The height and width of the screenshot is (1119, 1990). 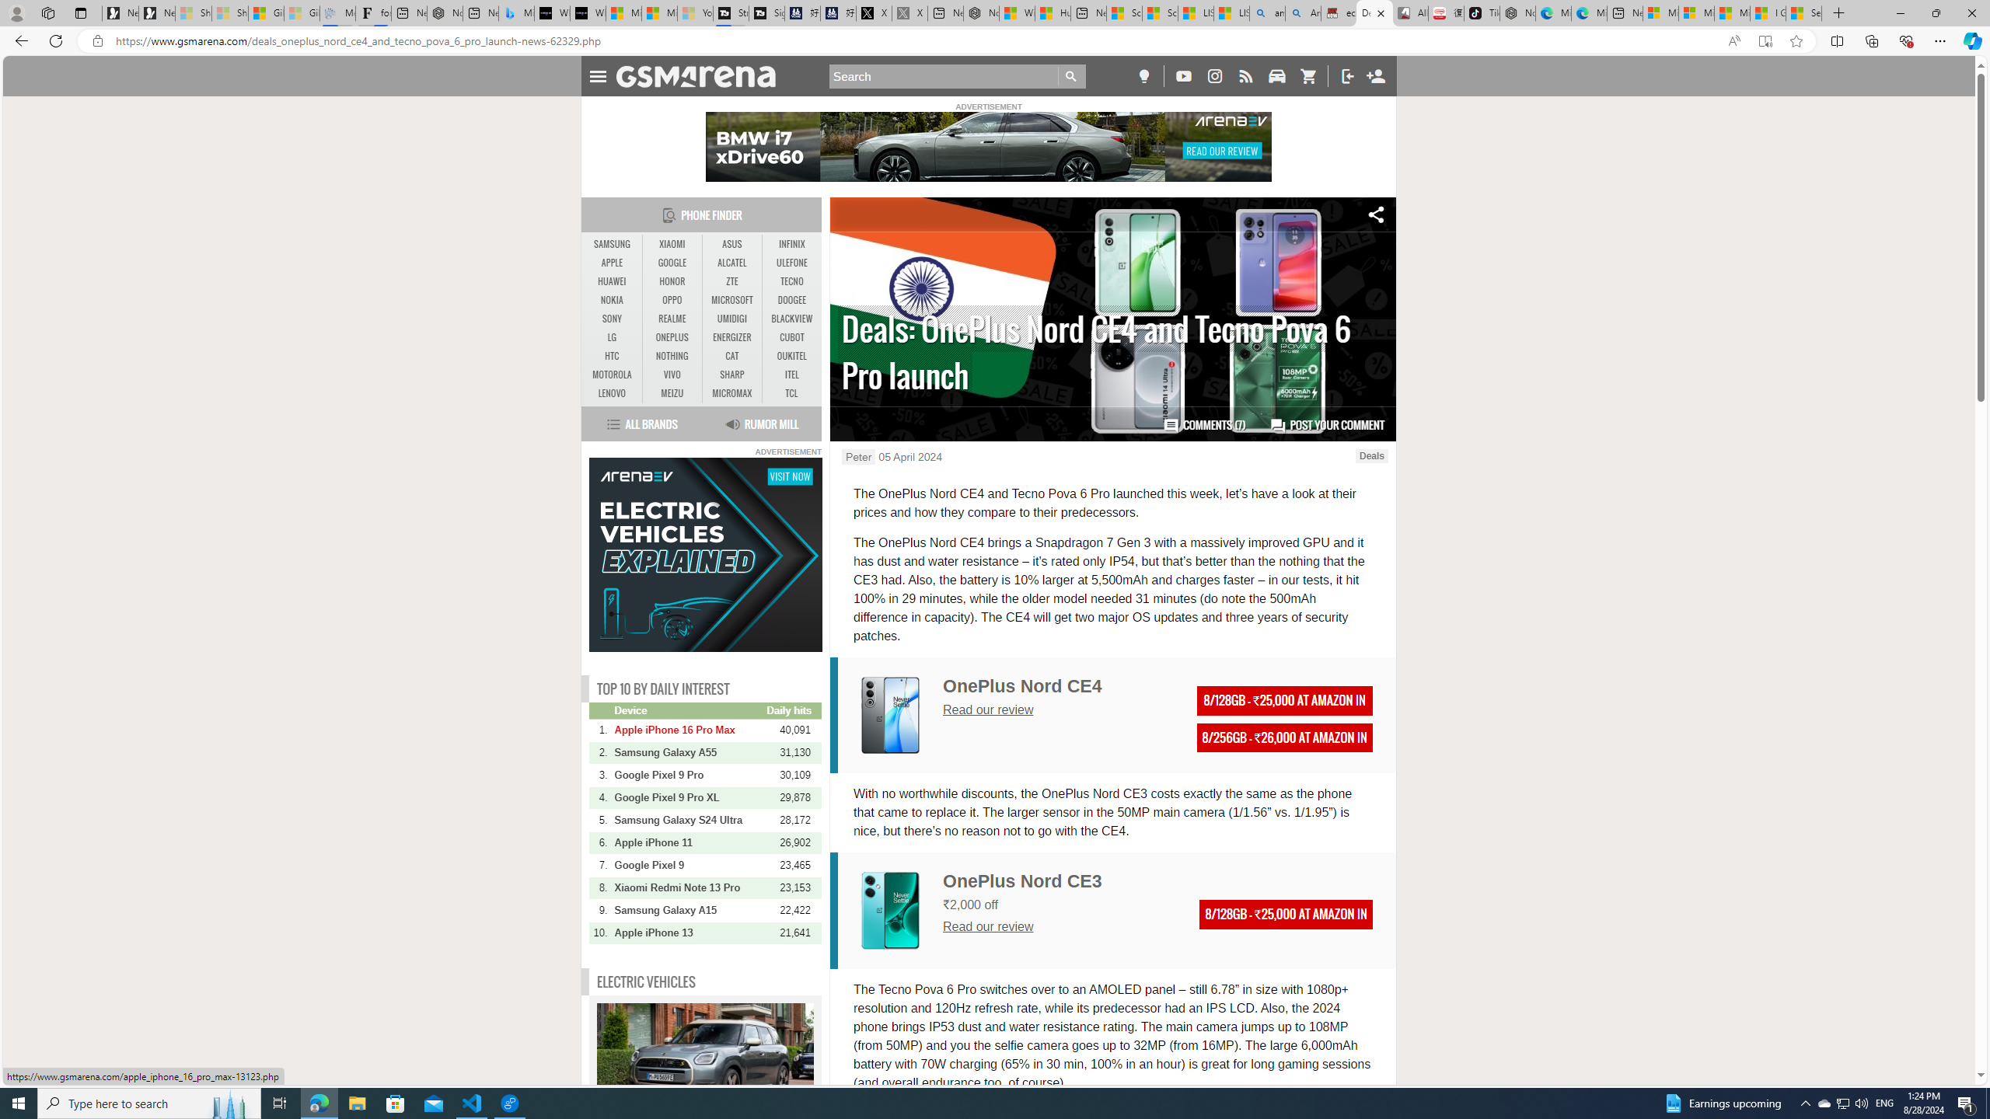 I want to click on BLACKVIEW, so click(x=791, y=319).